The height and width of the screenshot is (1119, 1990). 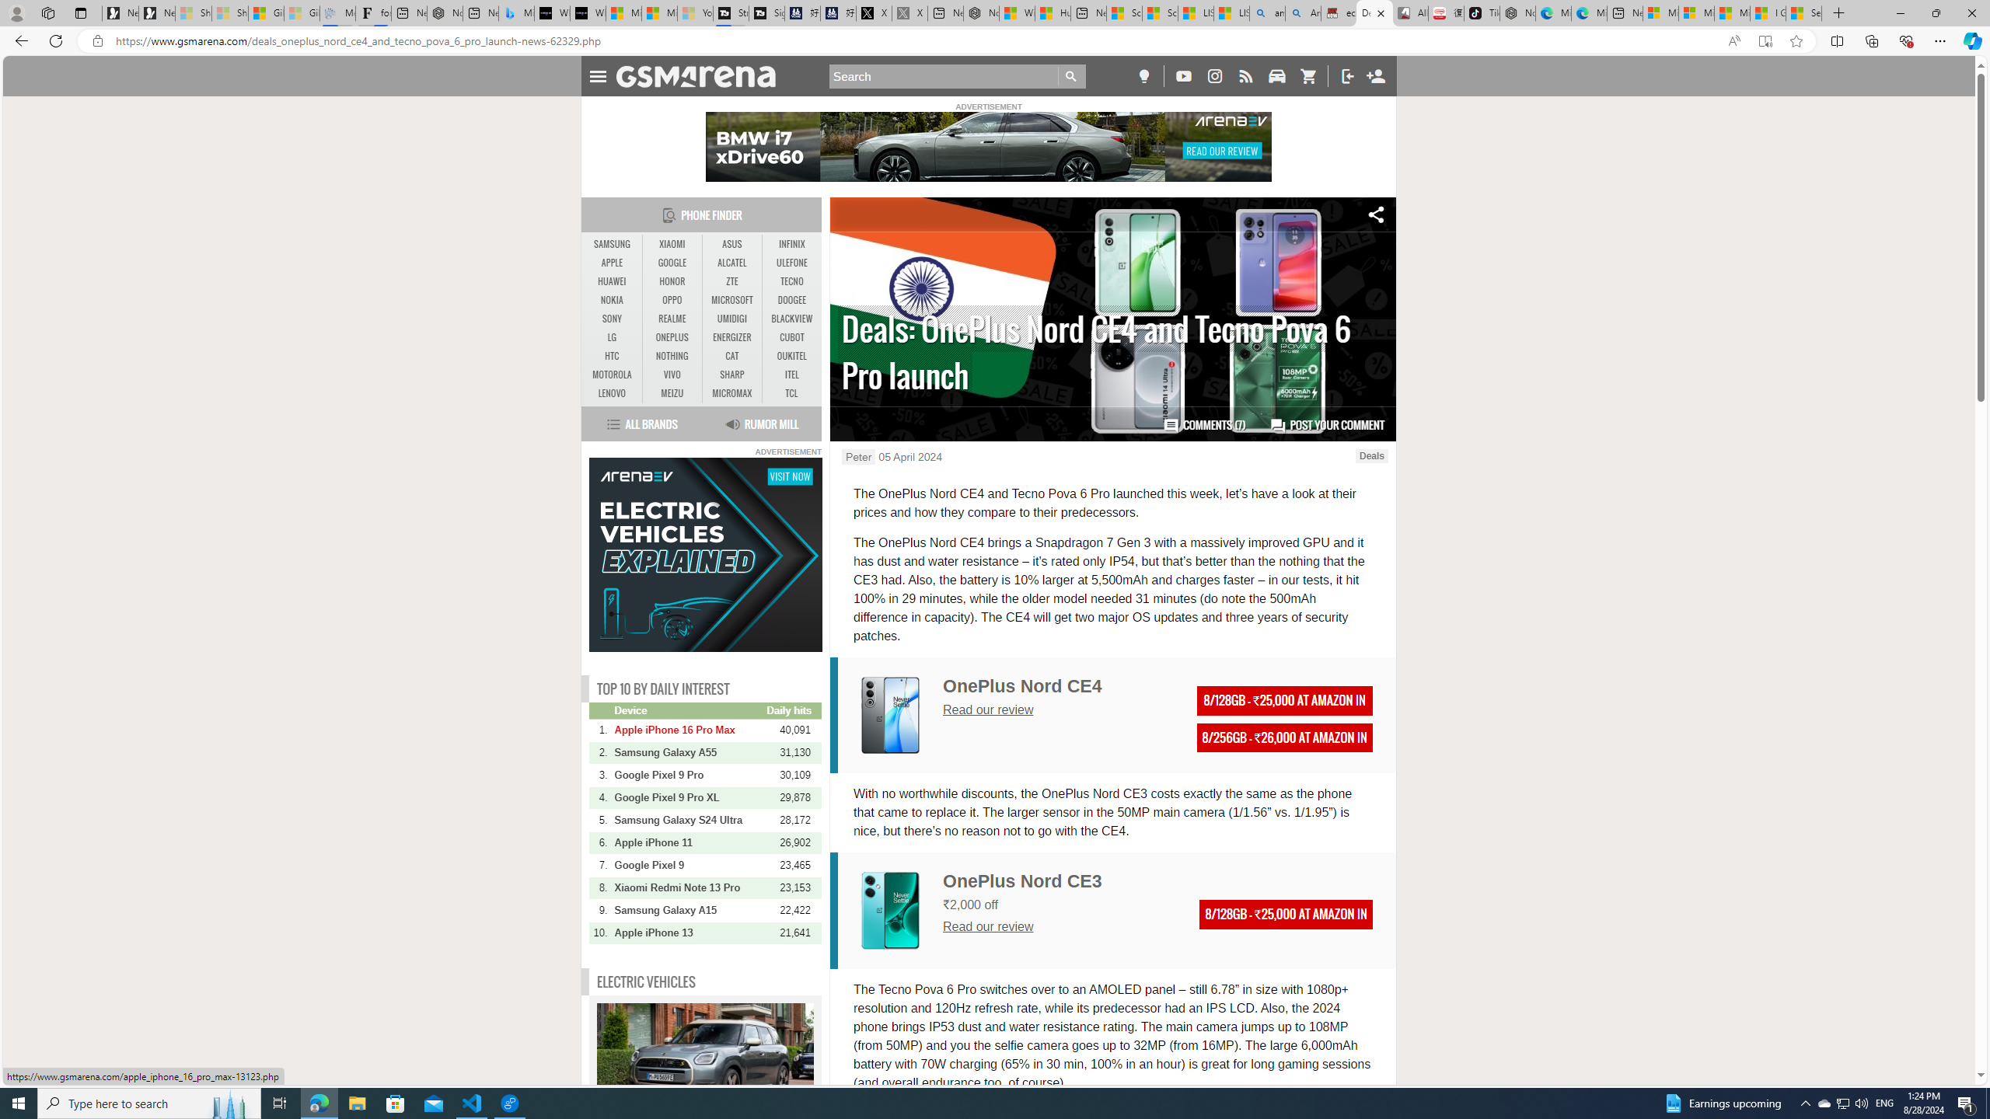 I want to click on BLACKVIEW, so click(x=791, y=319).